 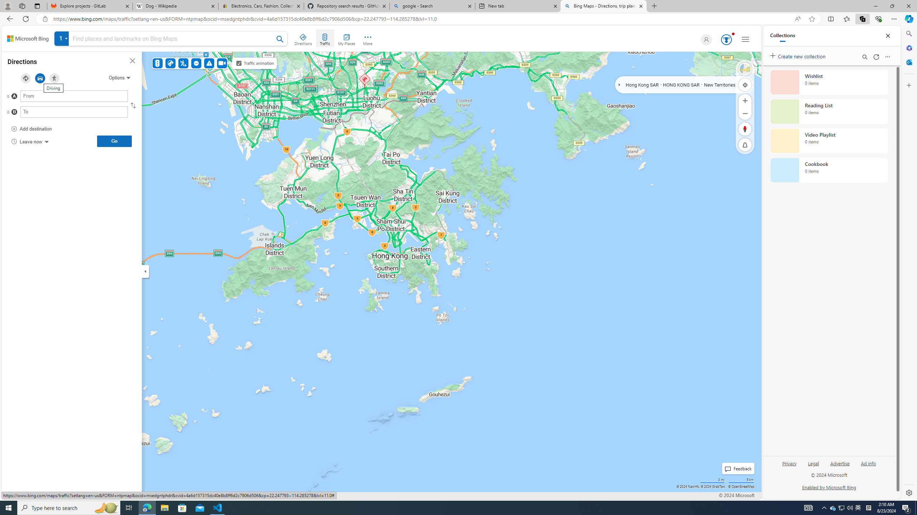 What do you see at coordinates (14, 112) in the screenshot?
I see `Drag to reorder` at bounding box center [14, 112].